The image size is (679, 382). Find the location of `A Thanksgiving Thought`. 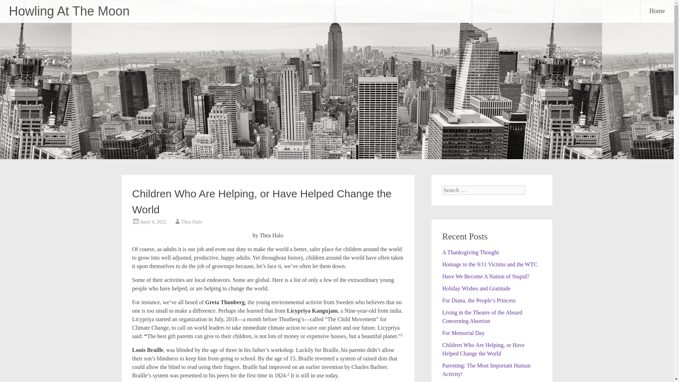

A Thanksgiving Thought is located at coordinates (470, 253).